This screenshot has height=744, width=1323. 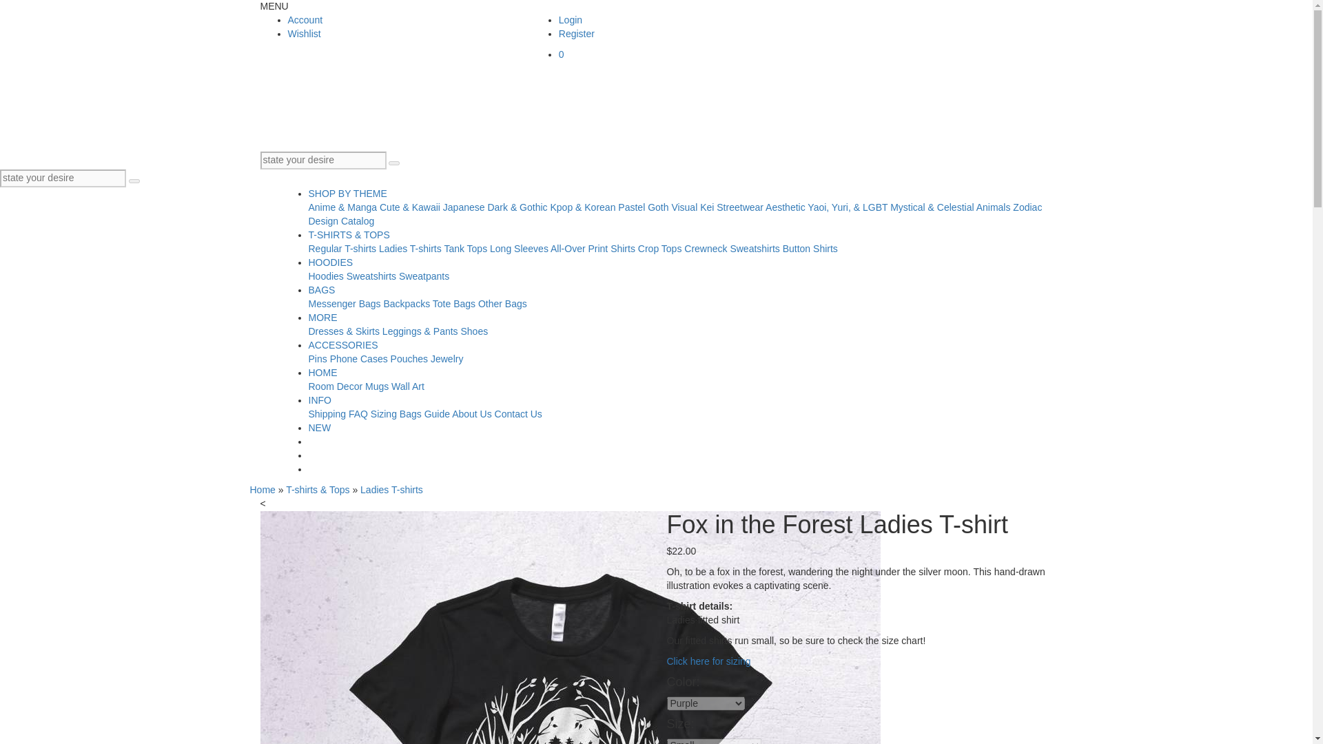 What do you see at coordinates (305, 34) in the screenshot?
I see `Wishlist` at bounding box center [305, 34].